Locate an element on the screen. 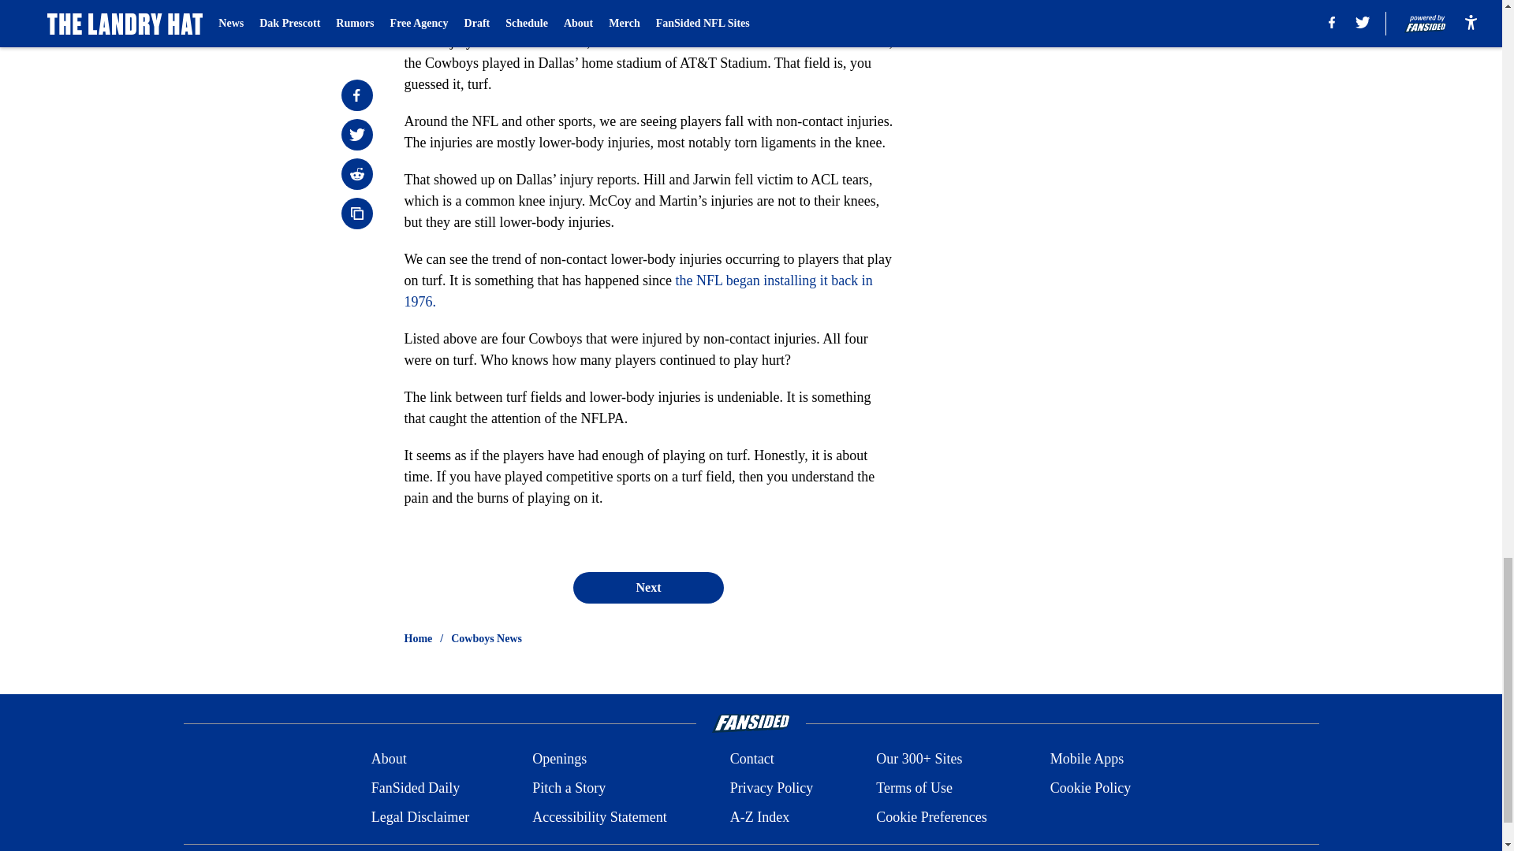 The height and width of the screenshot is (851, 1514). FanSided Daily is located at coordinates (415, 788).